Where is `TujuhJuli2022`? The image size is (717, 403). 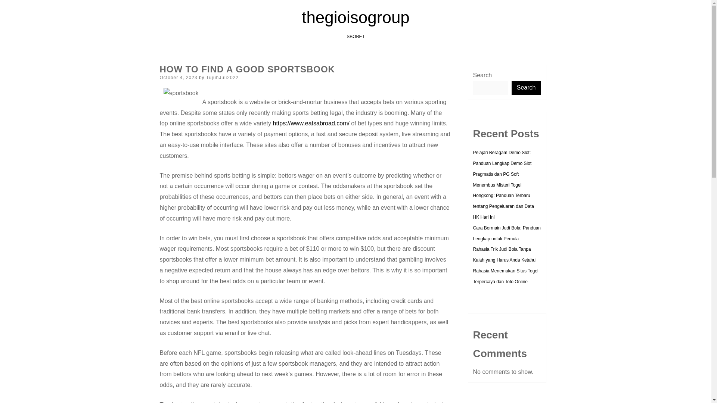
TujuhJuli2022 is located at coordinates (223, 77).